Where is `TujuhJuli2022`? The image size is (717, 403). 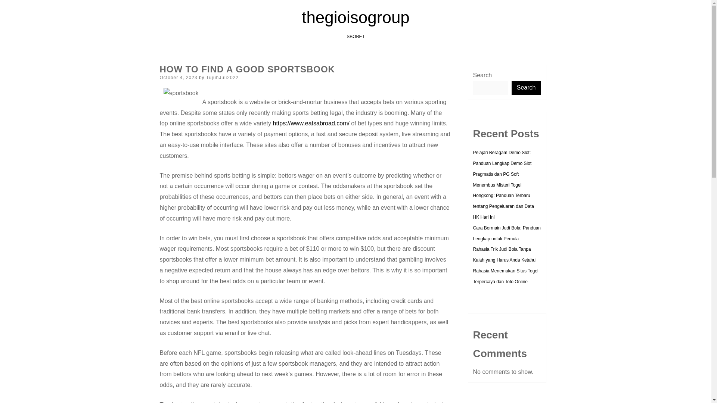
TujuhJuli2022 is located at coordinates (223, 77).